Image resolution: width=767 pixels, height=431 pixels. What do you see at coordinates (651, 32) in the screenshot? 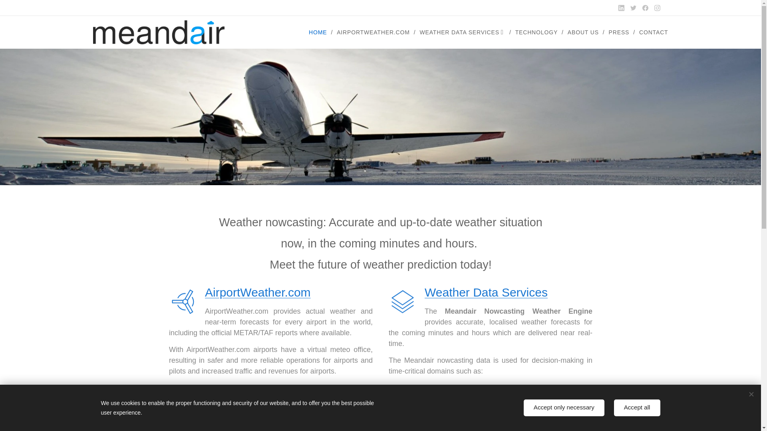
I see `CONTACT` at bounding box center [651, 32].